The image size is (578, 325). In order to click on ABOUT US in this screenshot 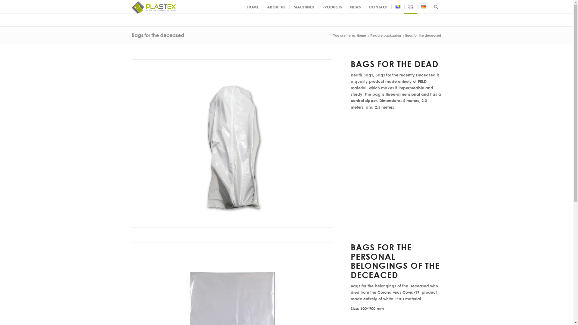, I will do `click(276, 7)`.